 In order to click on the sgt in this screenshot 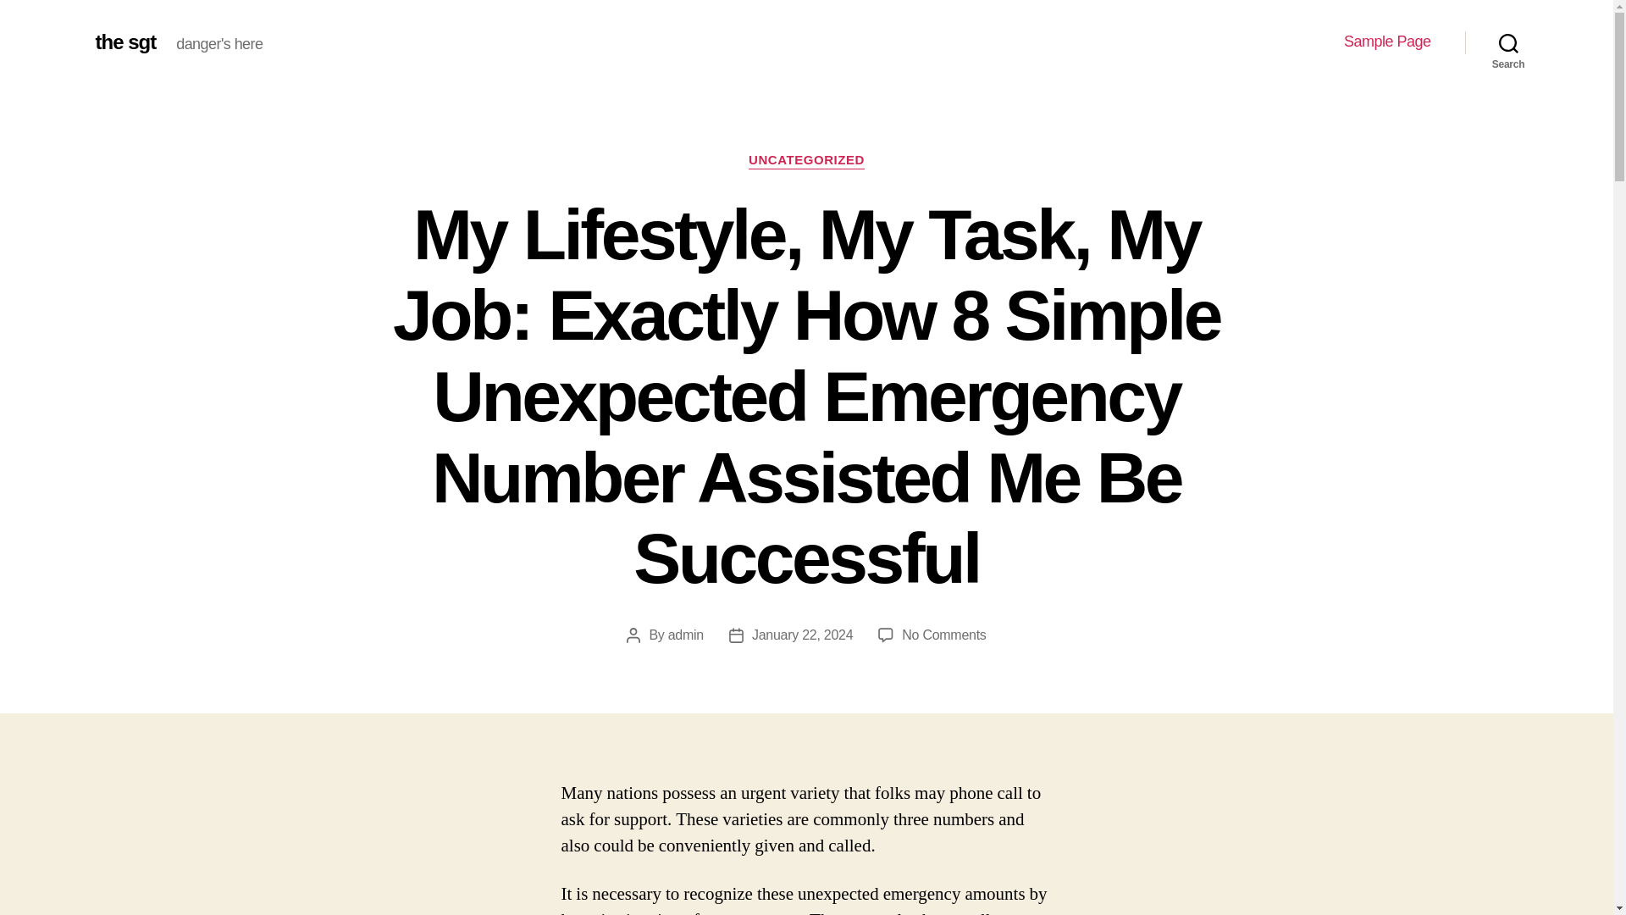, I will do `click(125, 42)`.